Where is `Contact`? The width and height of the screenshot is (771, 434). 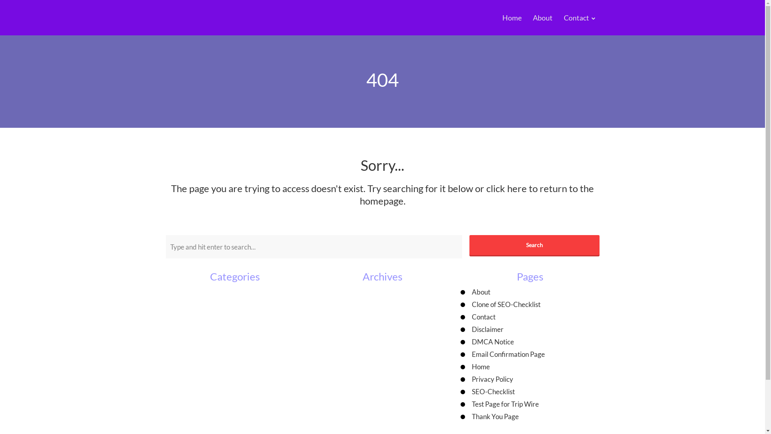
Contact is located at coordinates (483, 317).